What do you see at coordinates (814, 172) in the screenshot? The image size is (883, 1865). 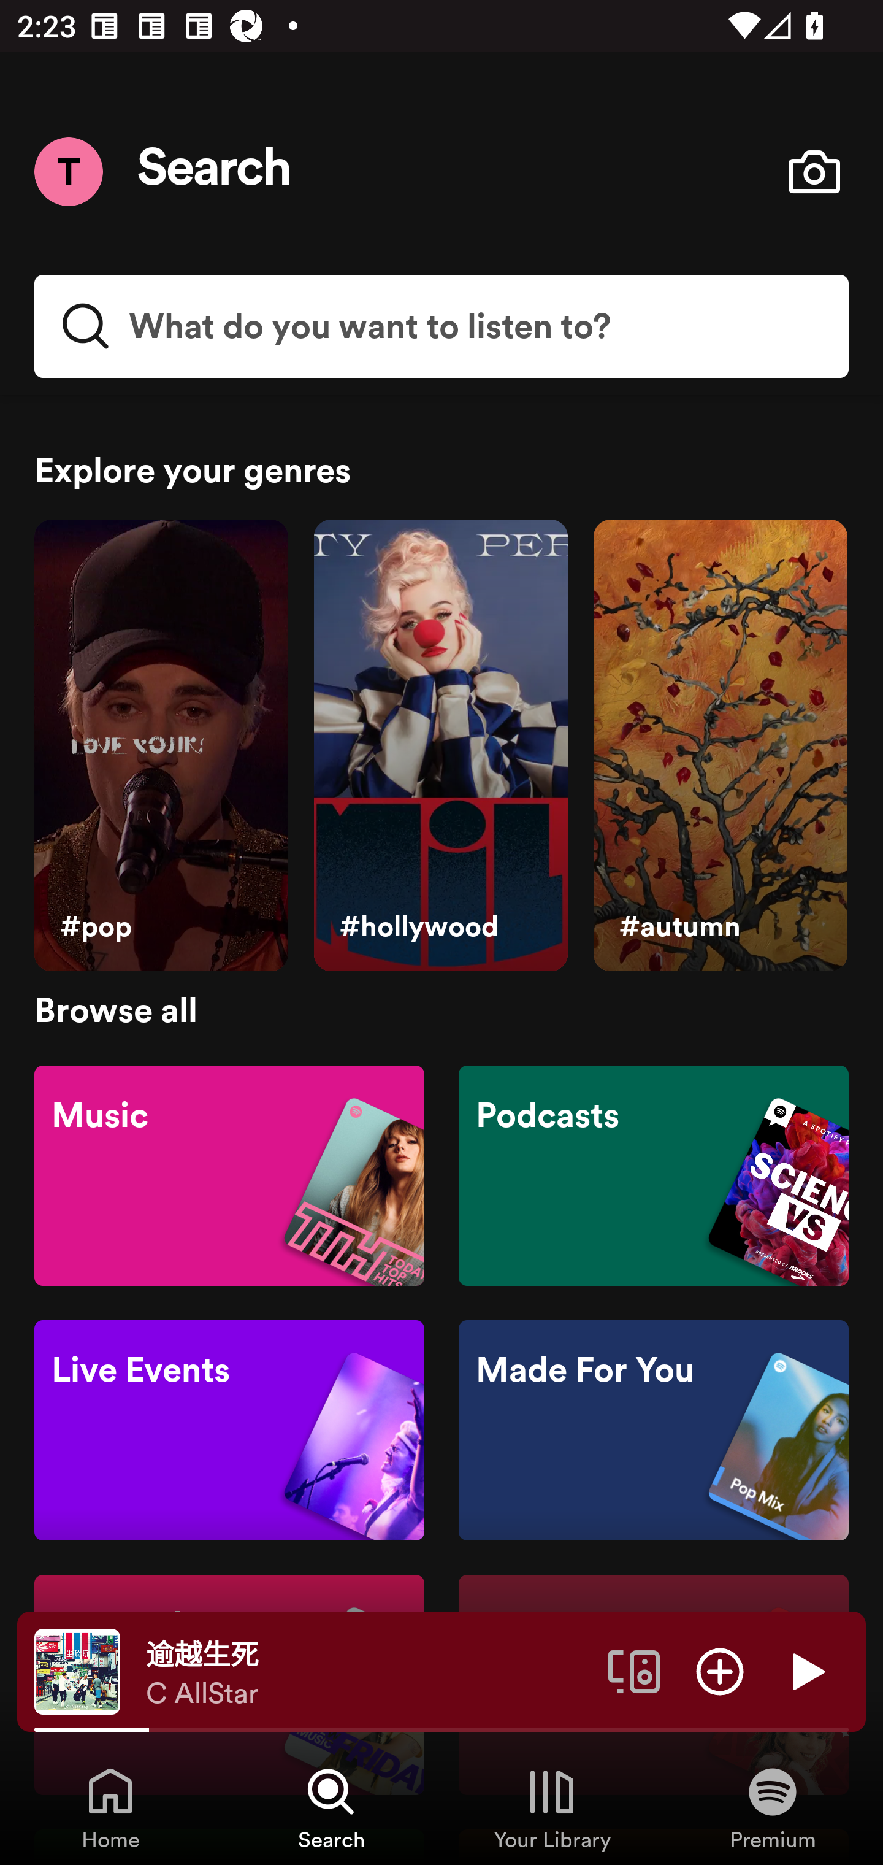 I see `Open camera` at bounding box center [814, 172].